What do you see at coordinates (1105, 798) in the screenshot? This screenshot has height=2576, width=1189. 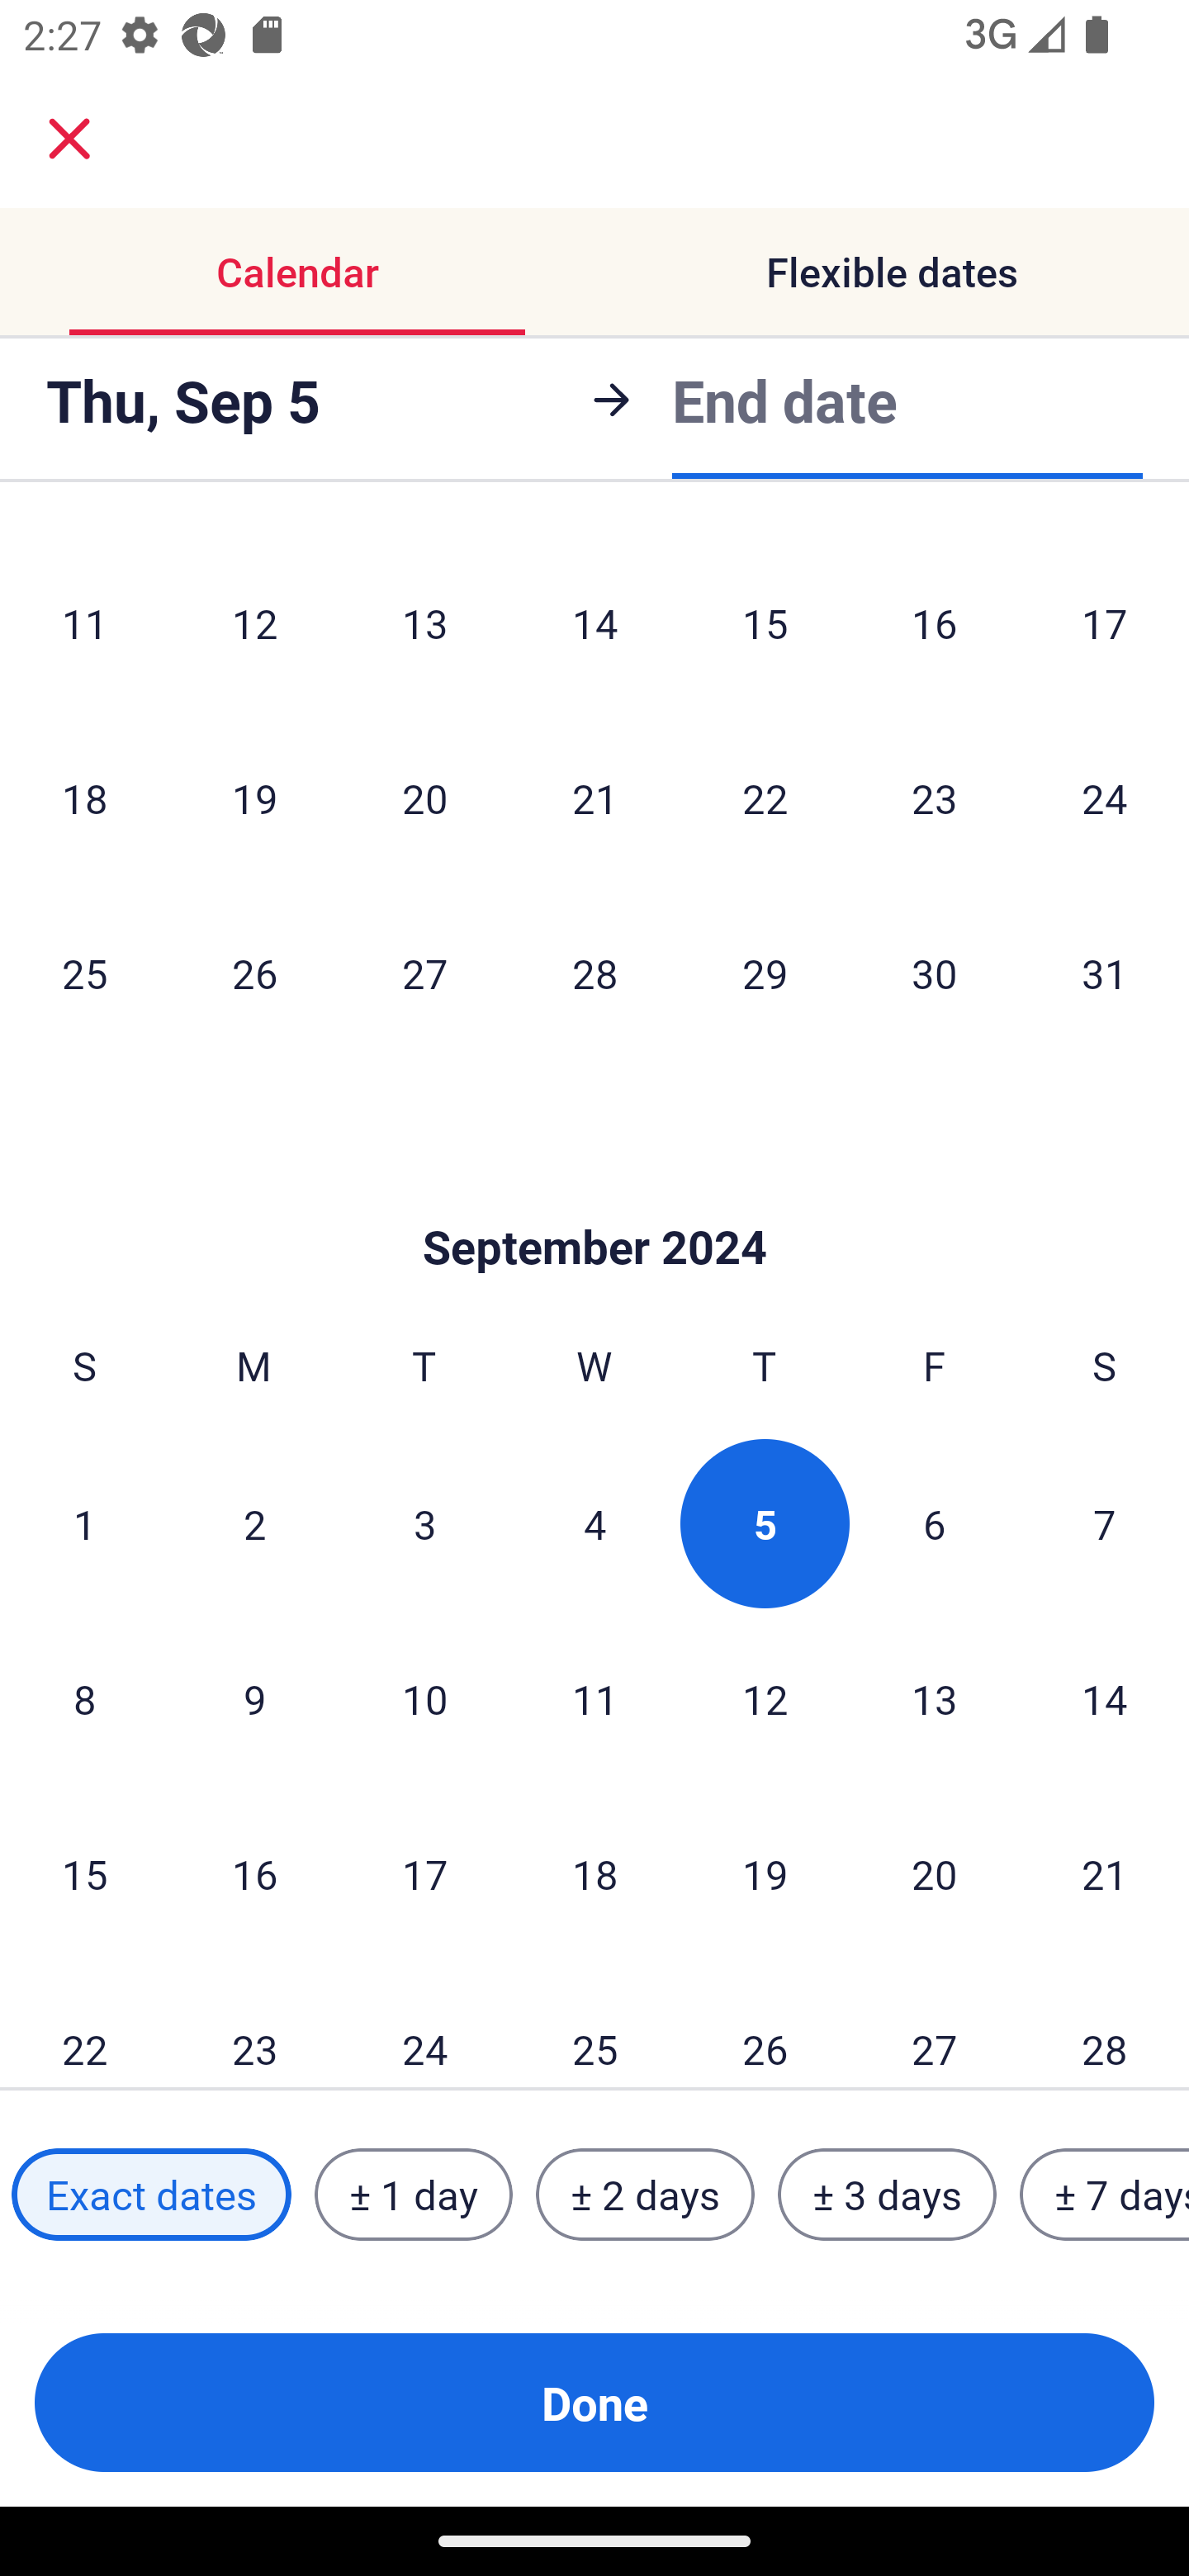 I see `24 Saturday, August 24, 2024` at bounding box center [1105, 798].